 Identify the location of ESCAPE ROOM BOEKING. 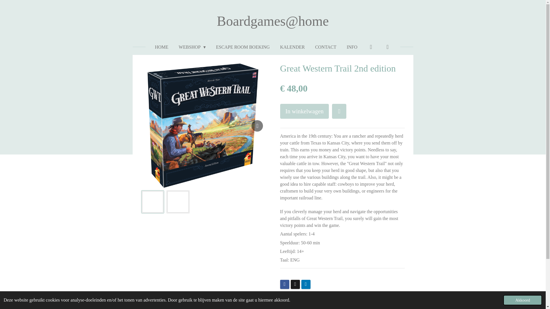
(243, 47).